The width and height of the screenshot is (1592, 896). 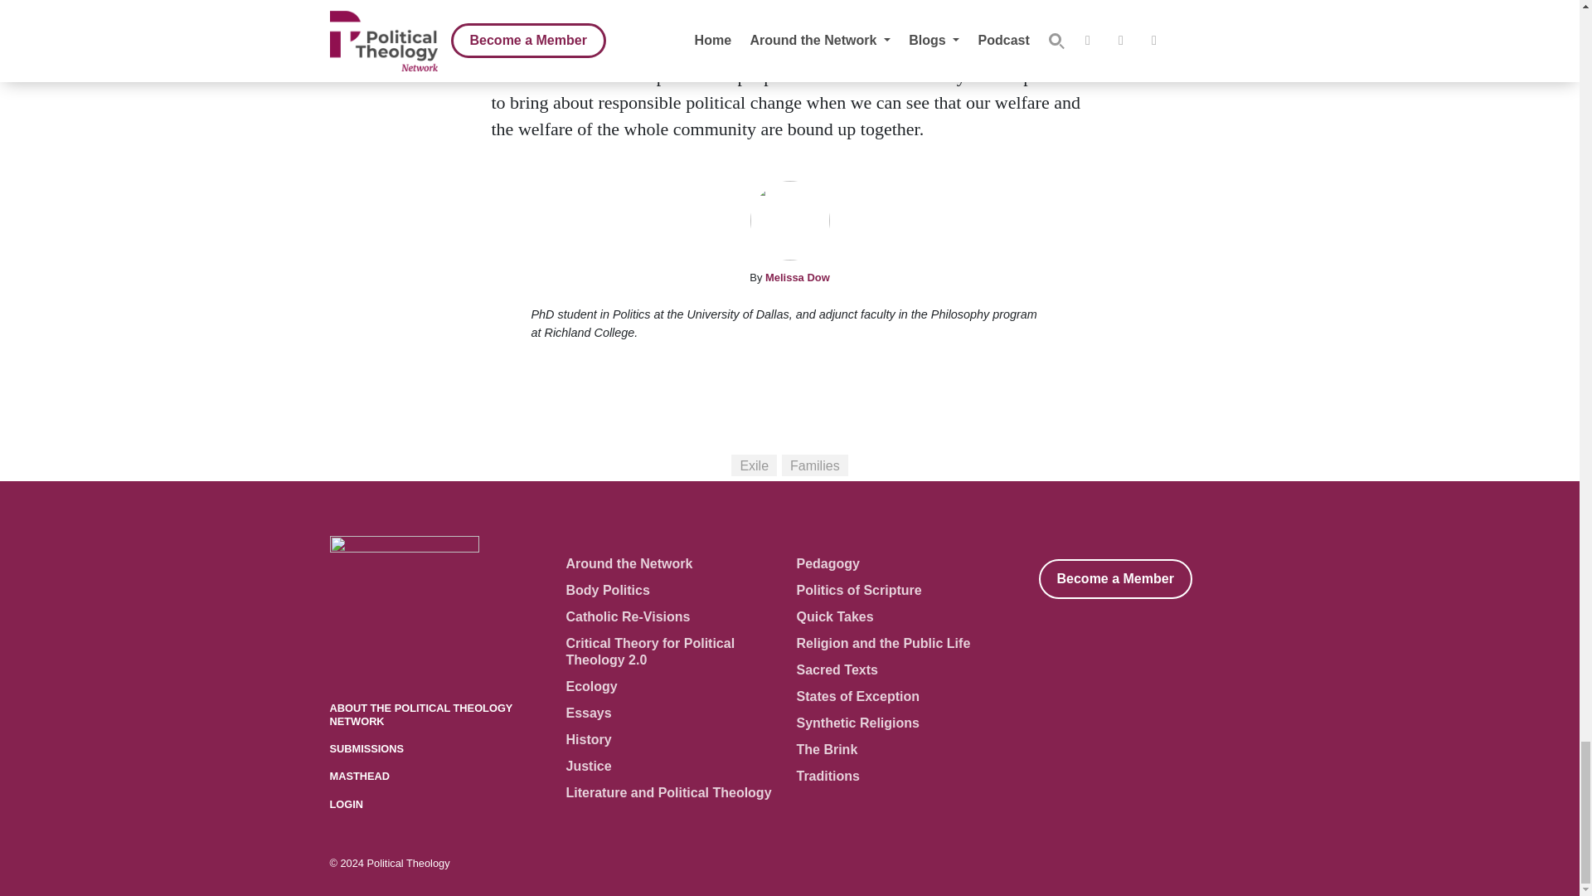 What do you see at coordinates (627, 616) in the screenshot?
I see `Catholic Re-Visions` at bounding box center [627, 616].